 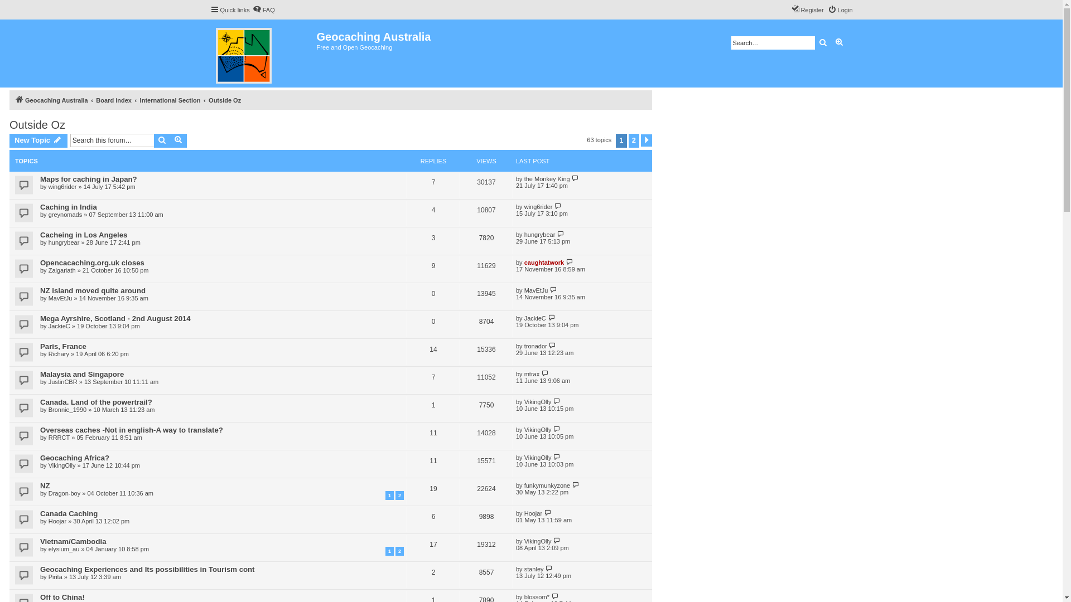 What do you see at coordinates (59, 438) in the screenshot?
I see `RRRCT` at bounding box center [59, 438].